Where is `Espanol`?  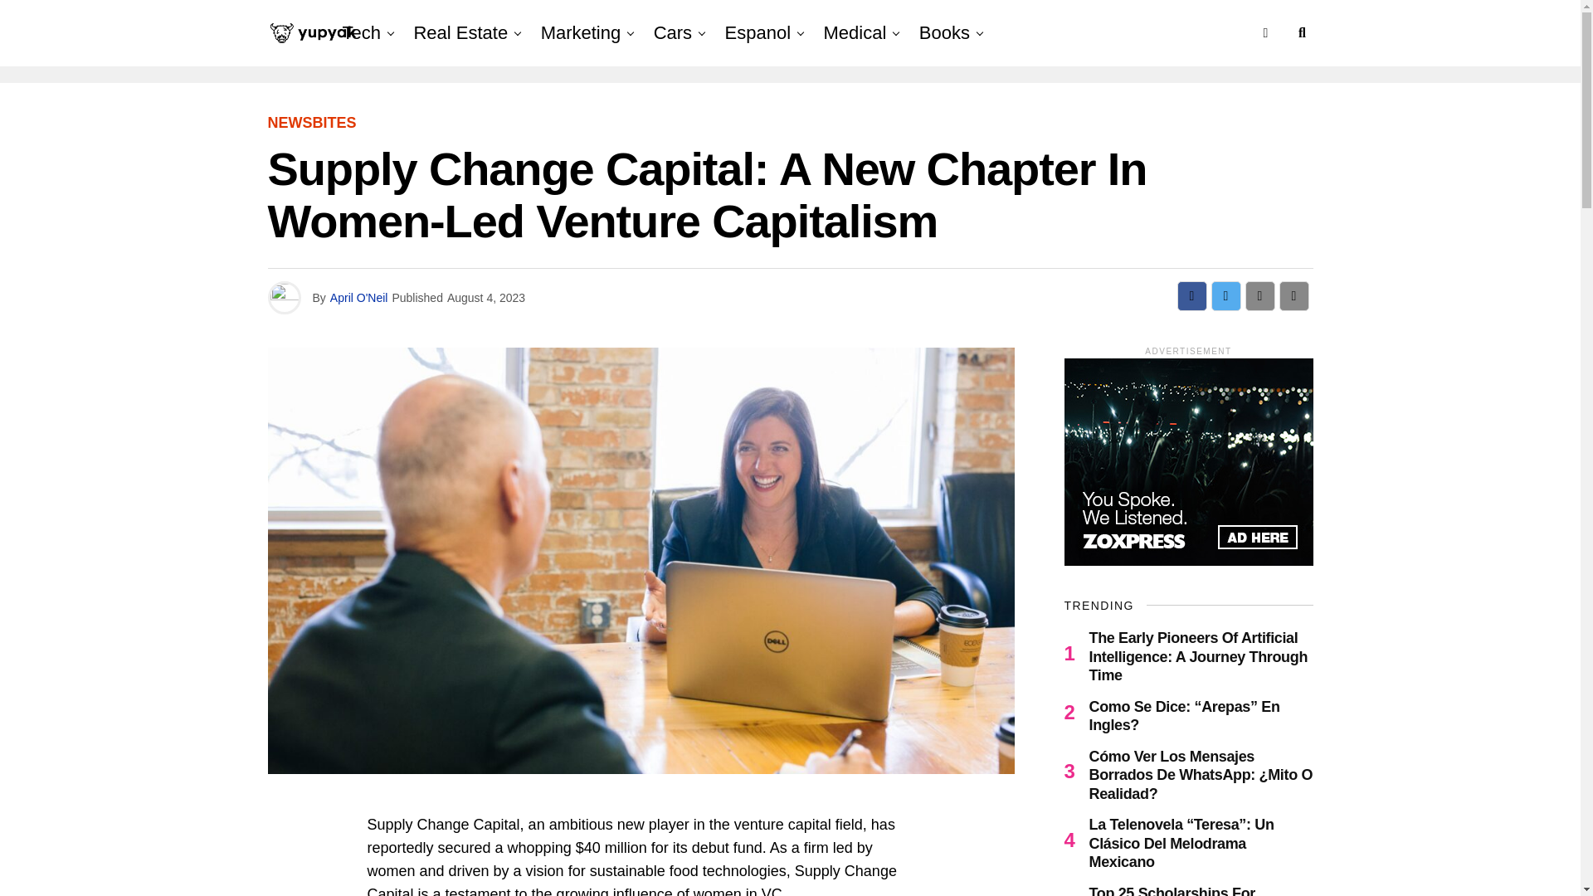 Espanol is located at coordinates (758, 33).